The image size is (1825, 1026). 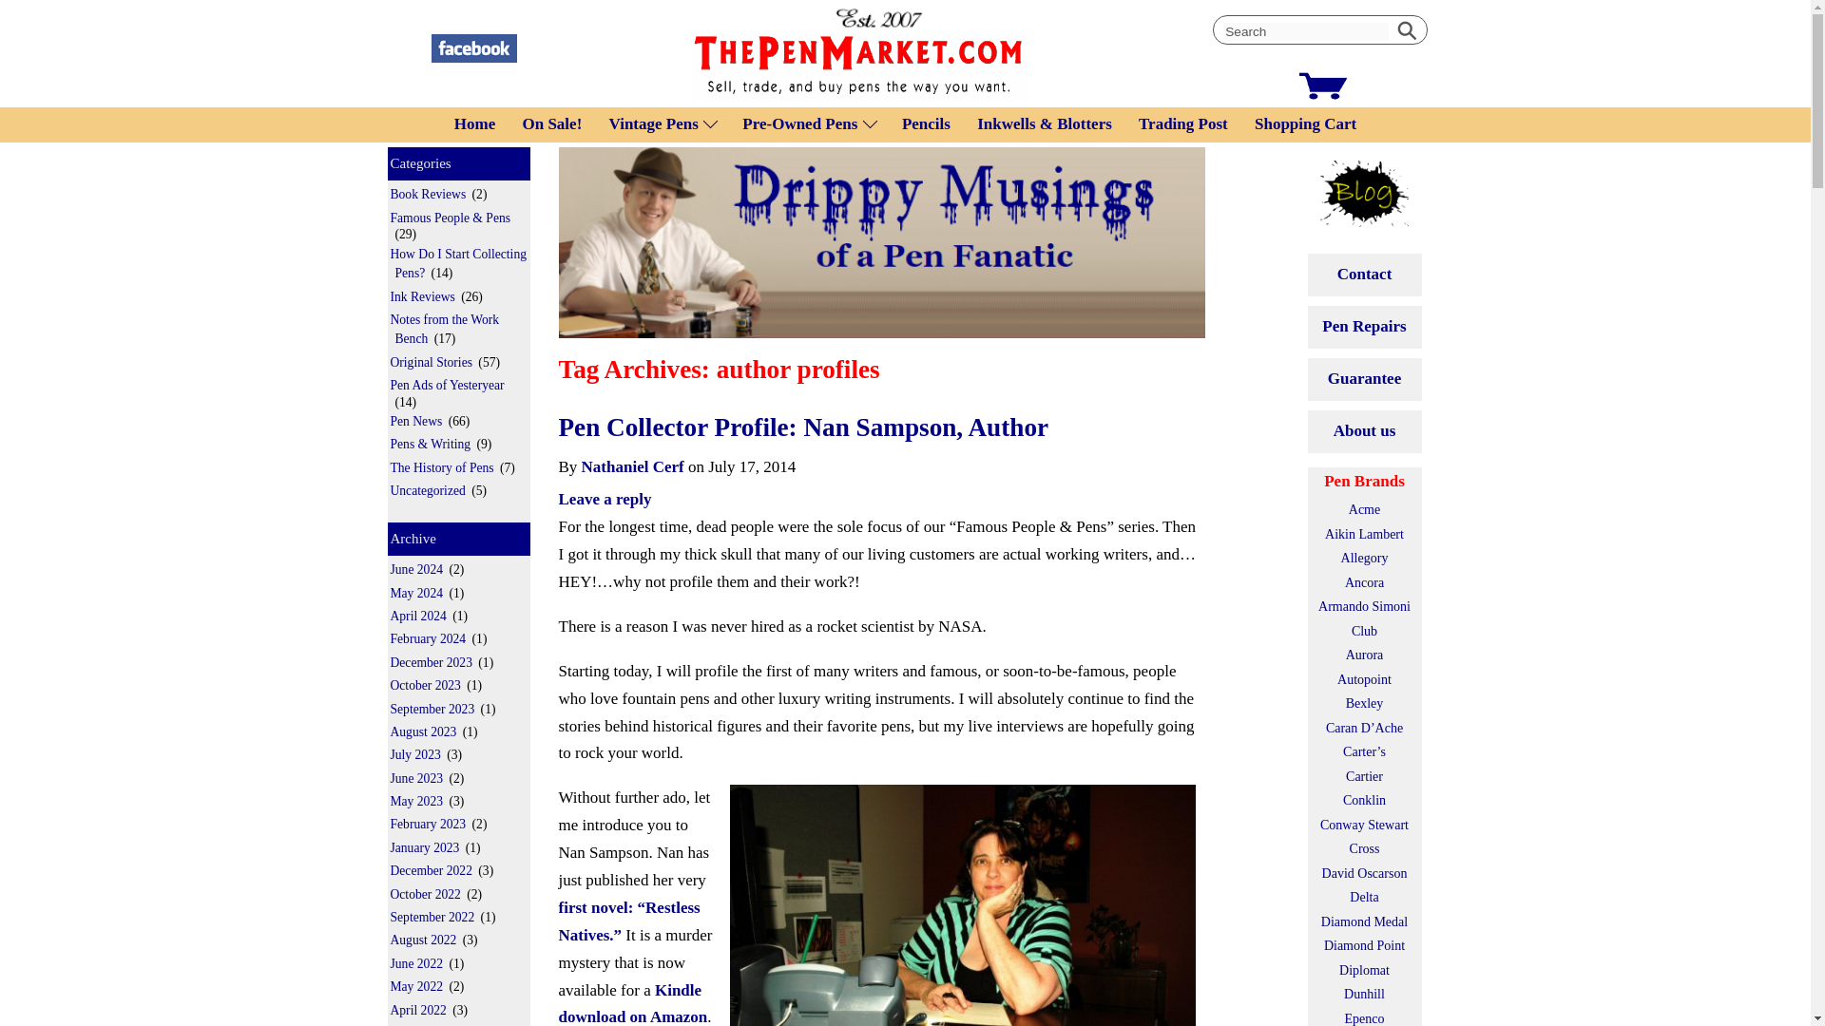 I want to click on View all posts in Ink Reviews, so click(x=422, y=296).